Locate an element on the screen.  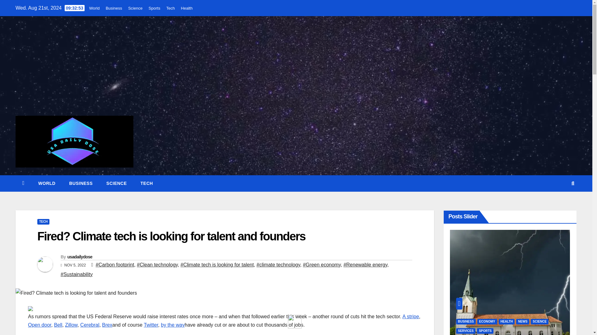
Health is located at coordinates (187, 8).